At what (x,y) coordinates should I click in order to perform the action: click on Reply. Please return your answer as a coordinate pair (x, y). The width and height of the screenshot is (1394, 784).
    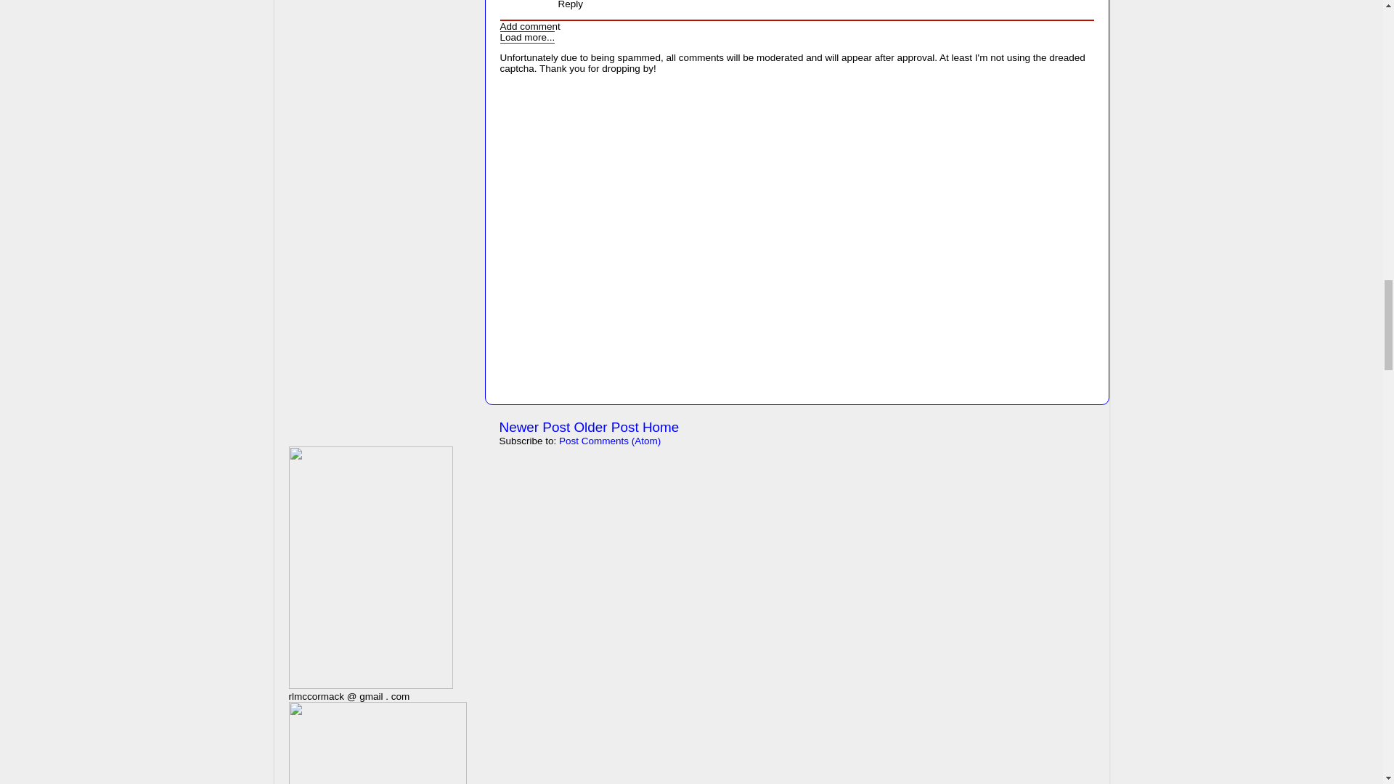
    Looking at the image, I should click on (570, 4).